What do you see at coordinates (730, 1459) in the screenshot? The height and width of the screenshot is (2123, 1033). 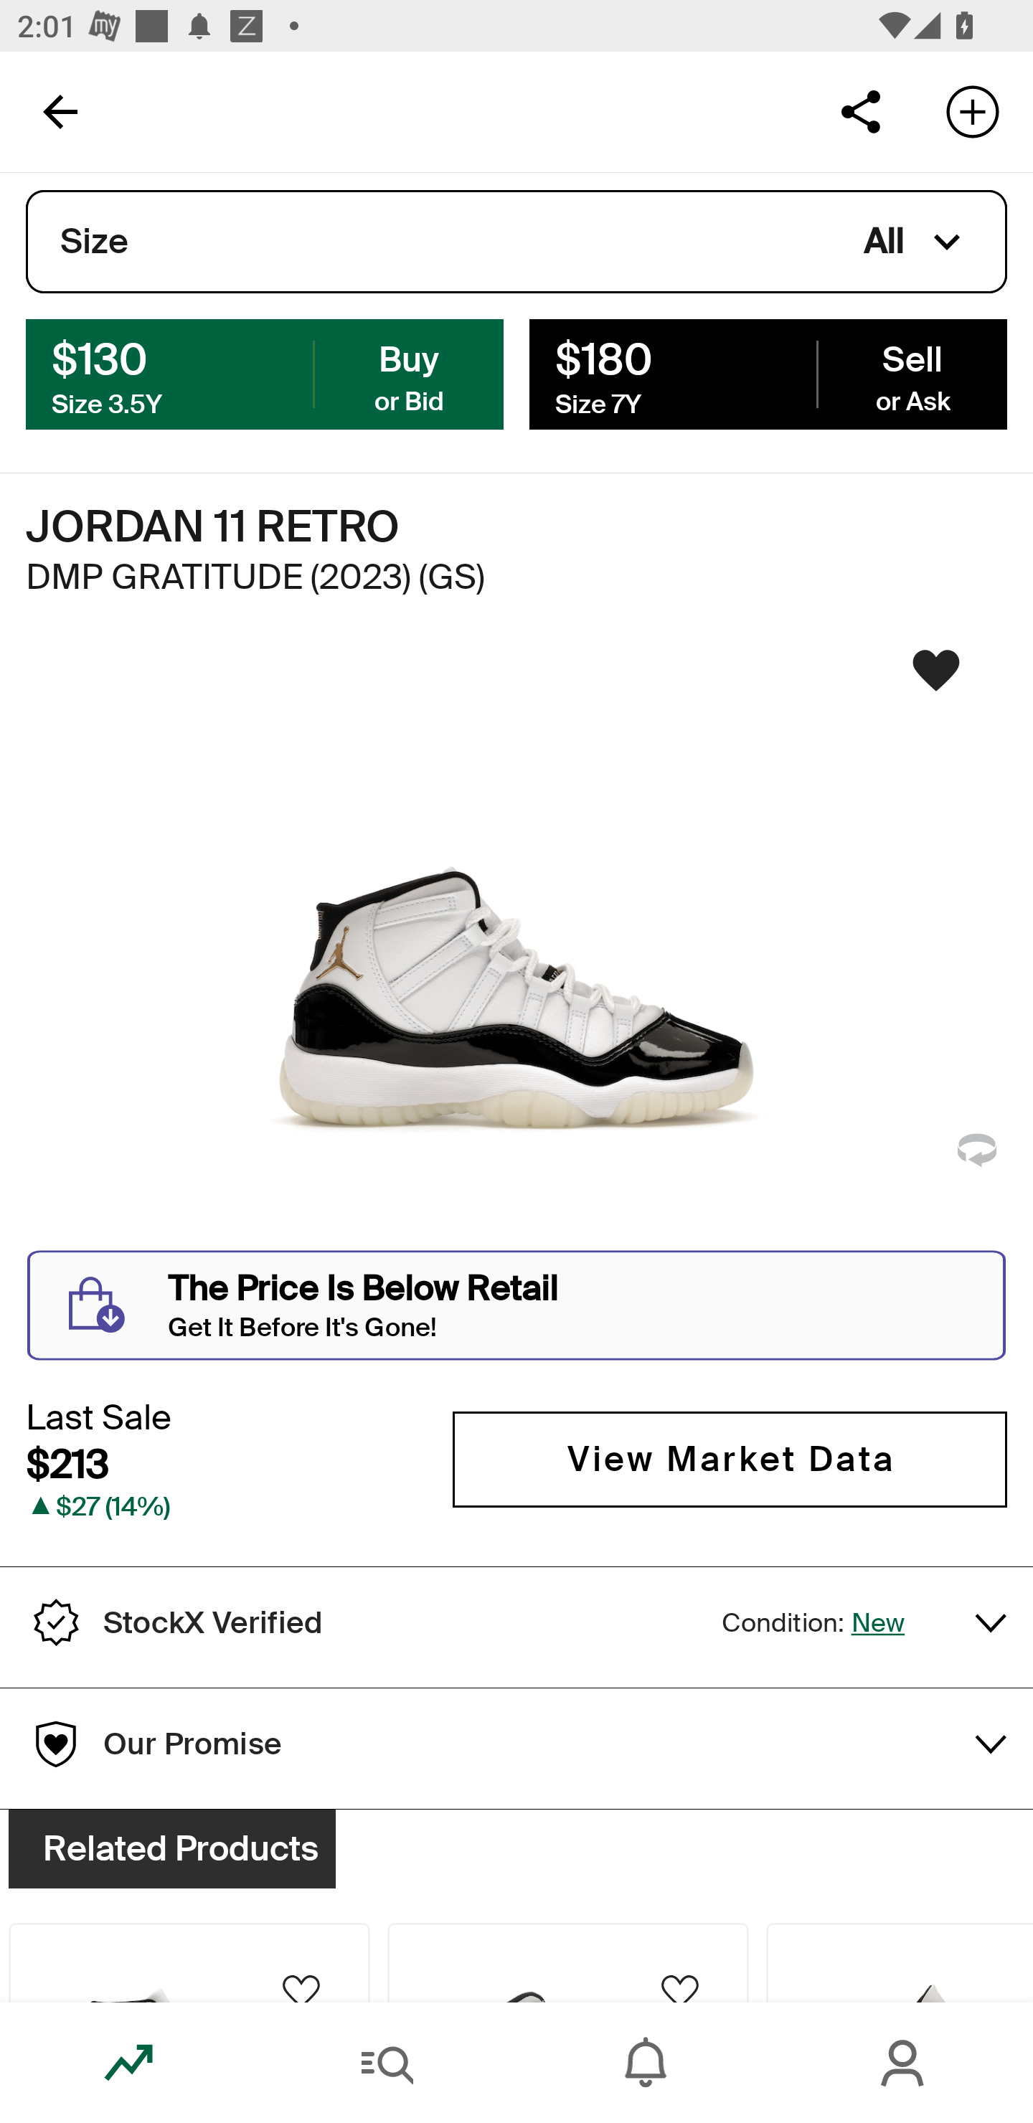 I see `View Market Data` at bounding box center [730, 1459].